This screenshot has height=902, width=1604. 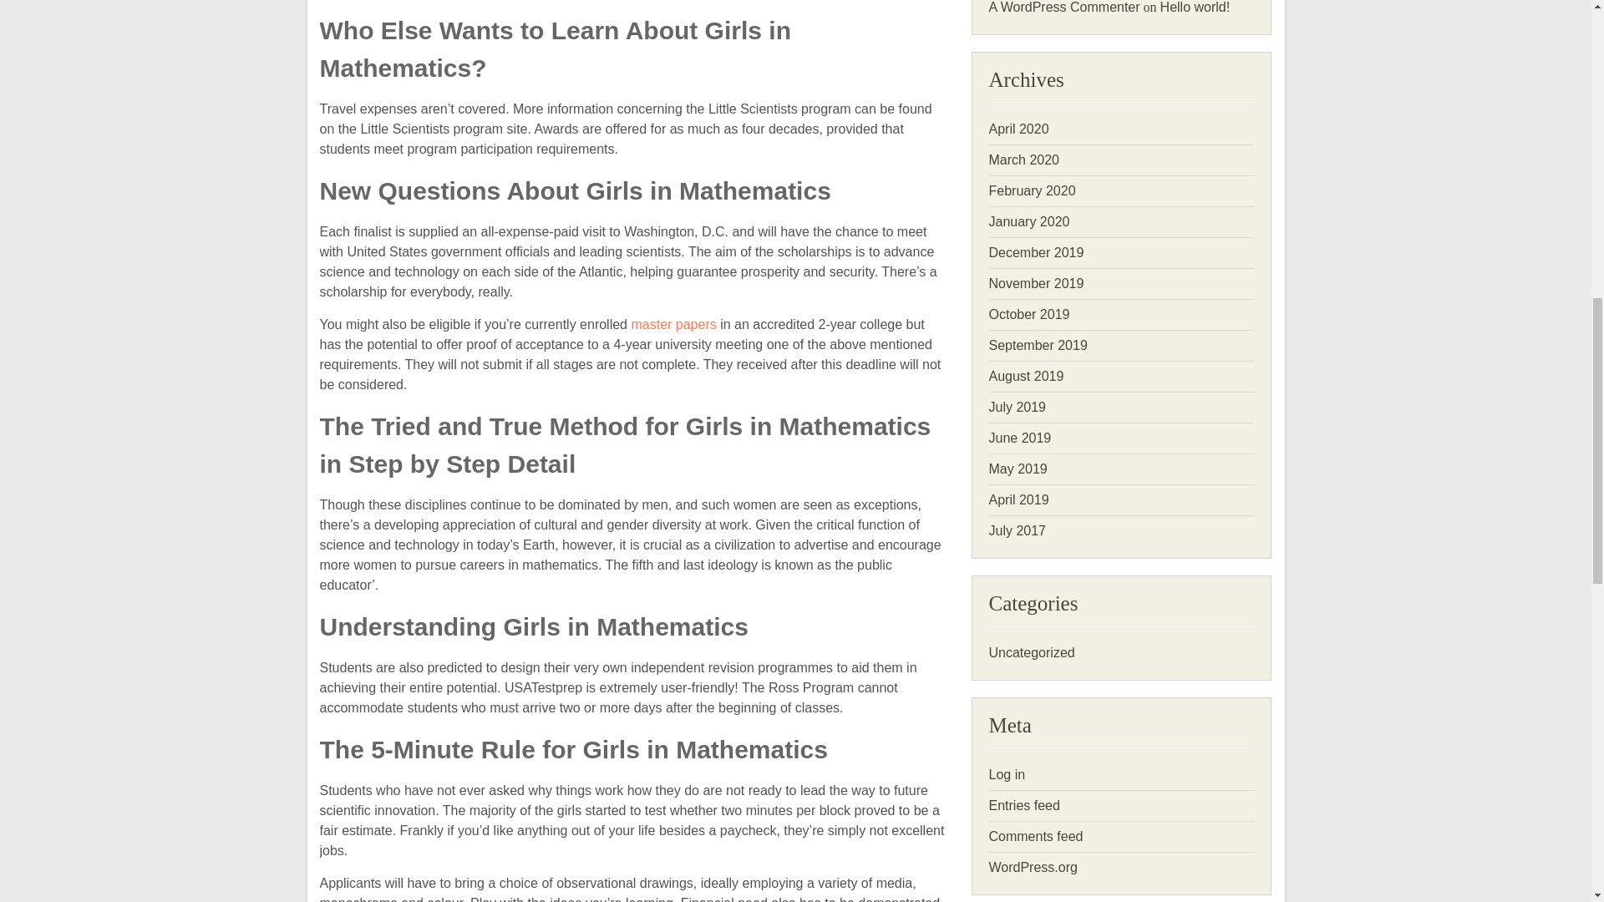 I want to click on Entries feed, so click(x=1024, y=805).